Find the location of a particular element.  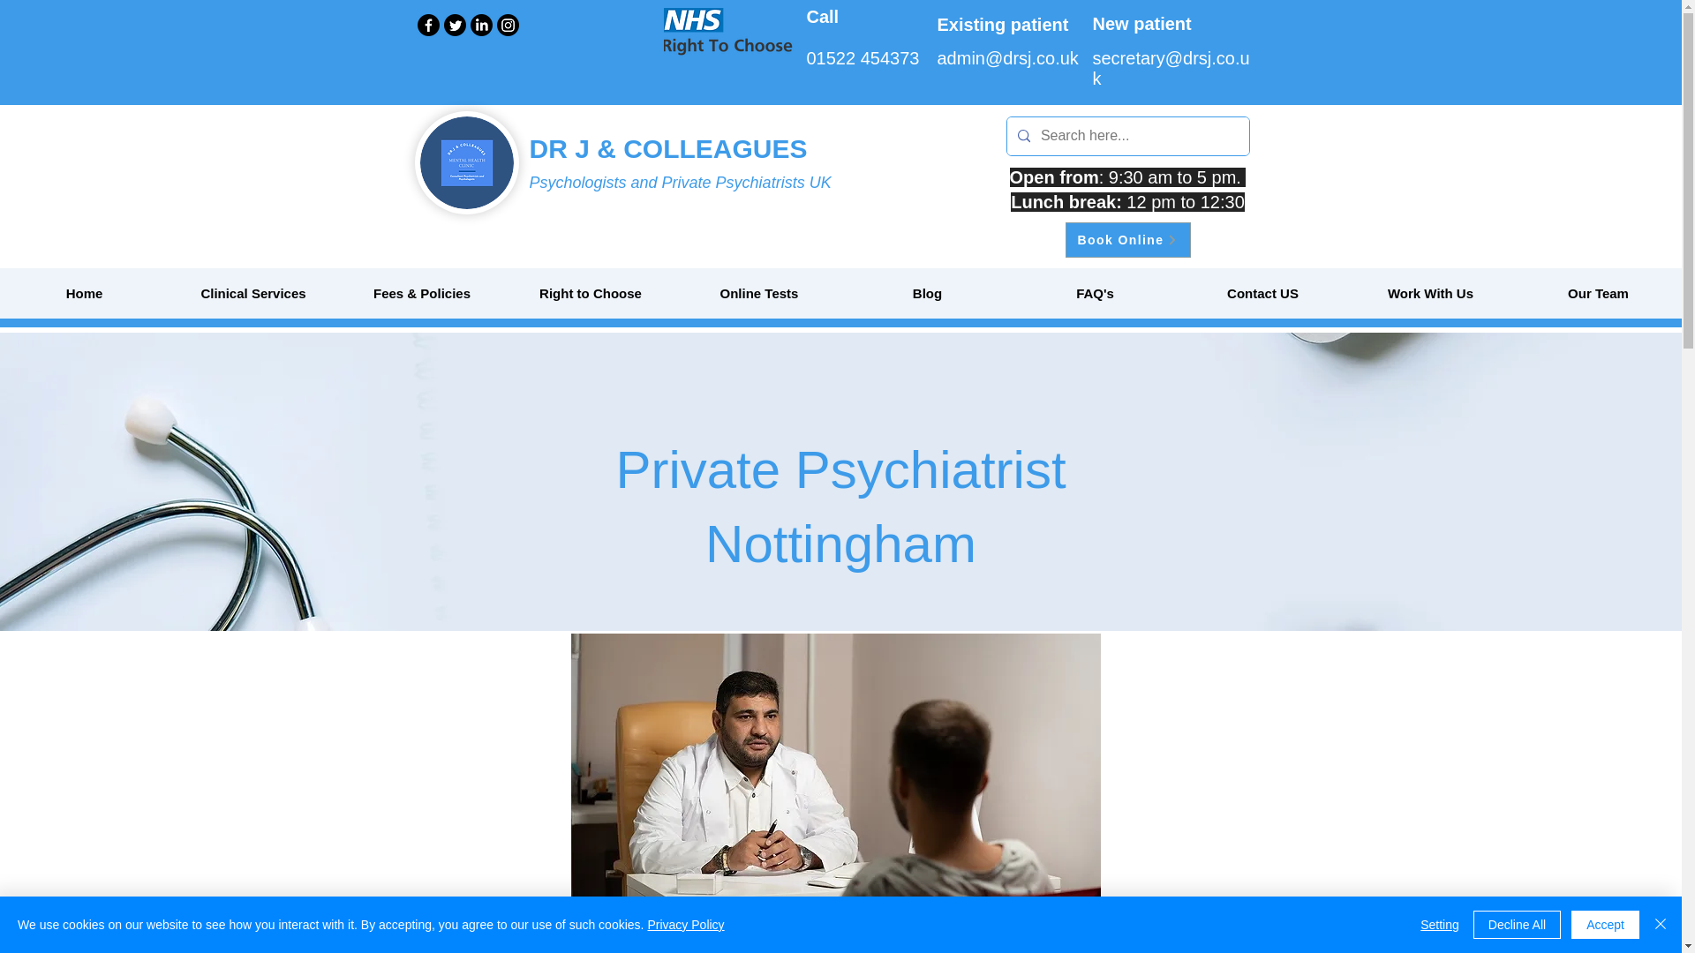

NHS right to choose logo is located at coordinates (734, 32).